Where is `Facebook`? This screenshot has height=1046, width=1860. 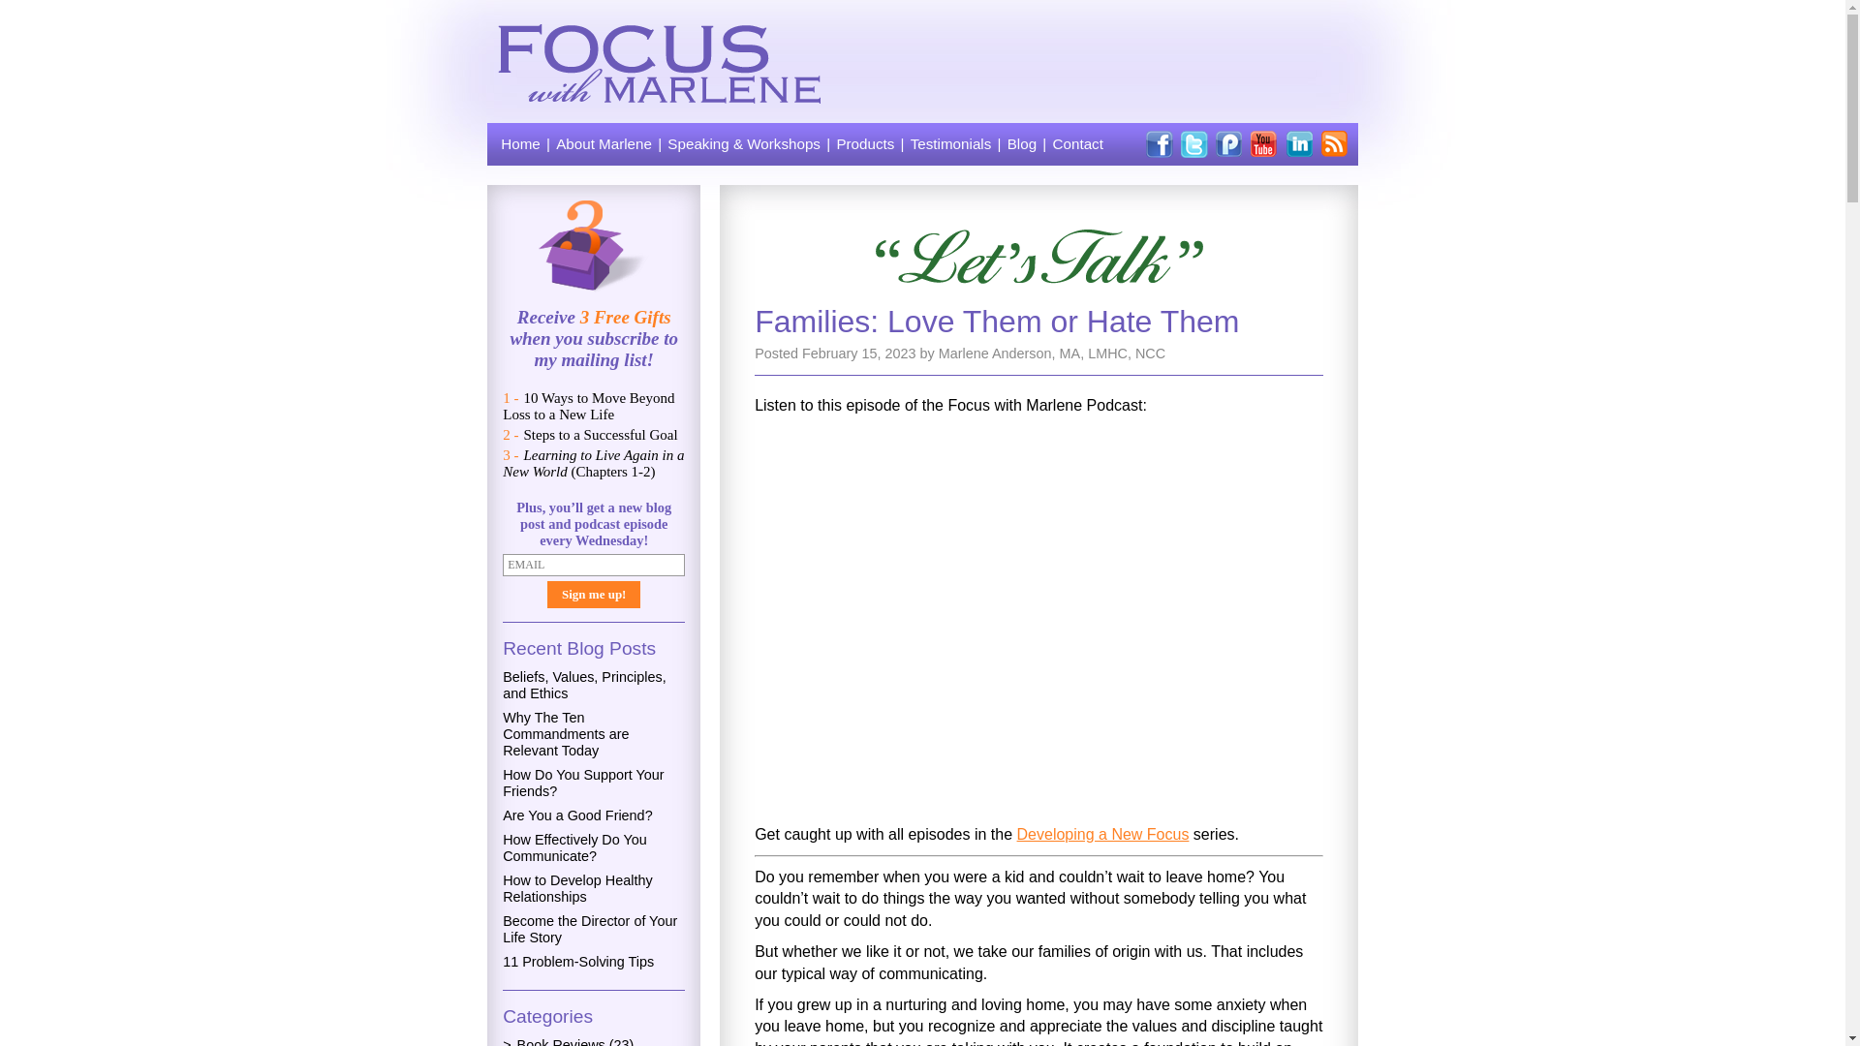 Facebook is located at coordinates (1159, 144).